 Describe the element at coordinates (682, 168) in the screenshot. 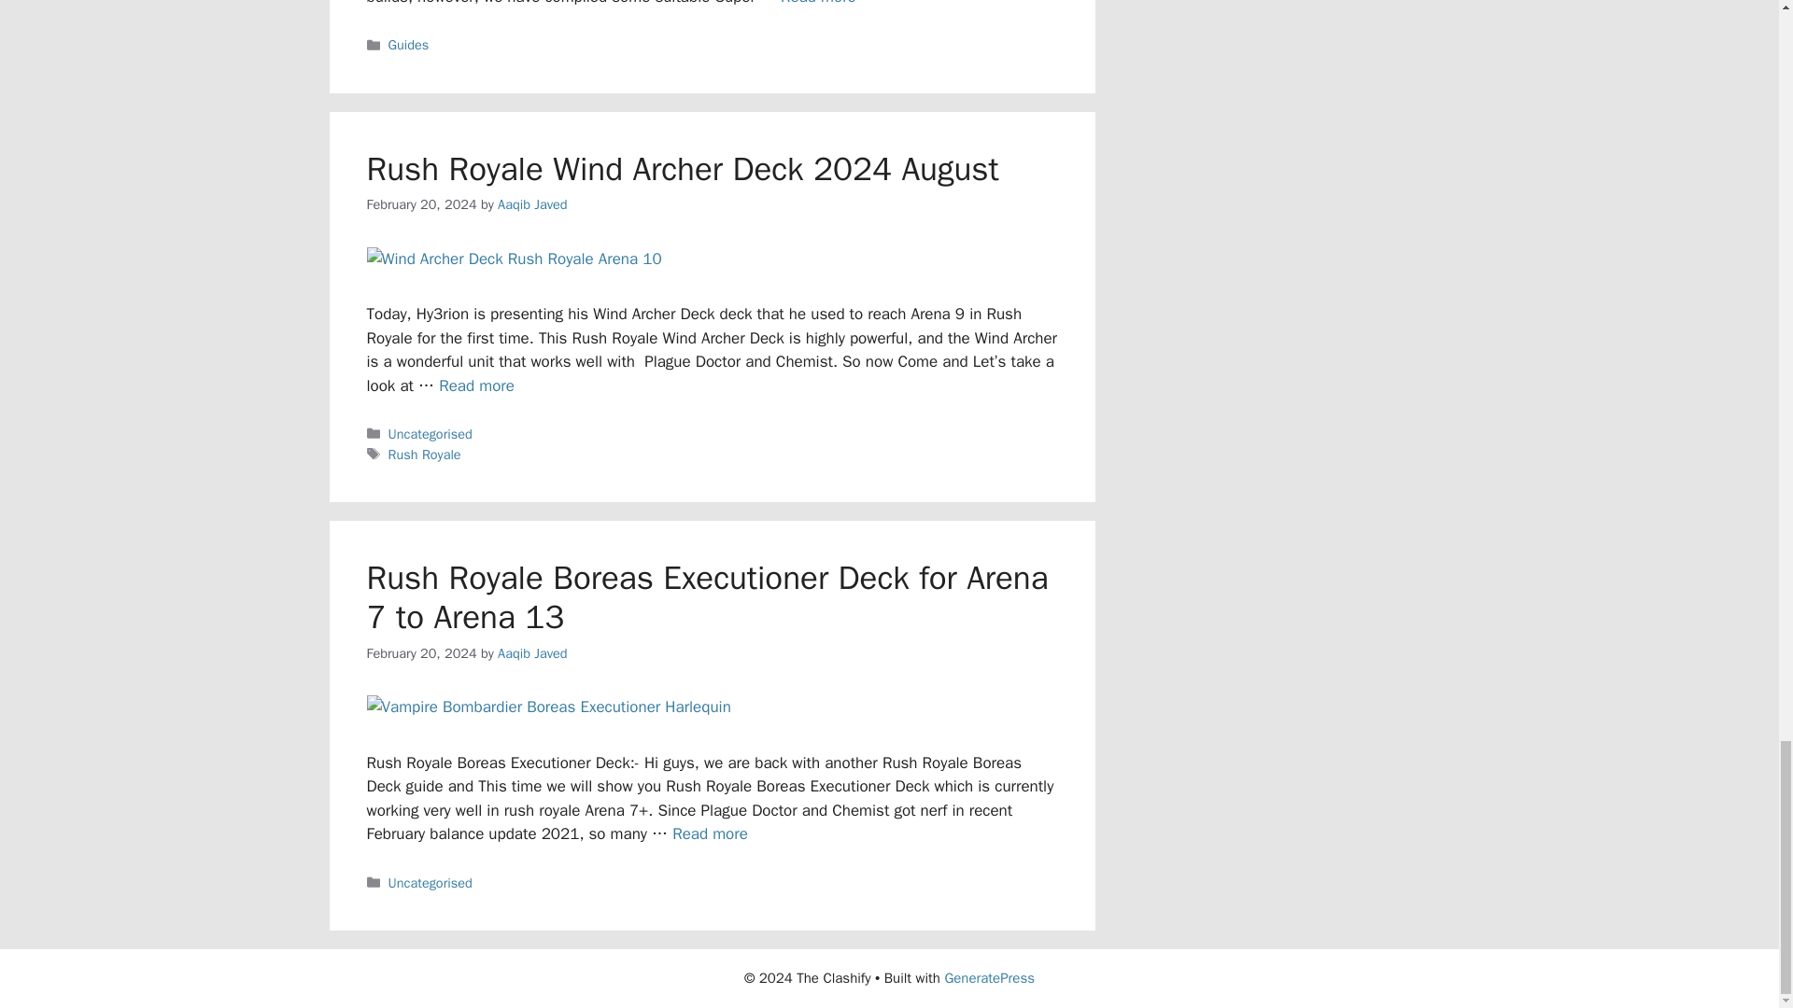

I see `Rush Royale Wind Archer Deck 2024 August` at that location.